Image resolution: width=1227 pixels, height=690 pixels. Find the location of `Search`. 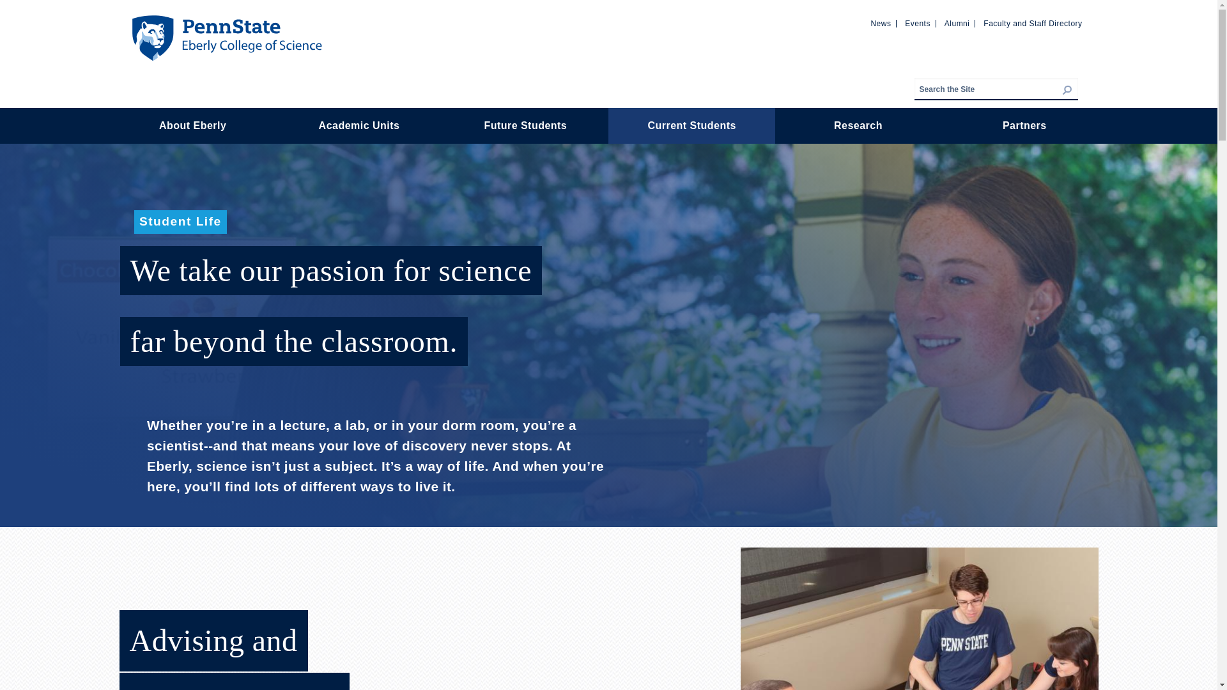

Search is located at coordinates (1077, 98).